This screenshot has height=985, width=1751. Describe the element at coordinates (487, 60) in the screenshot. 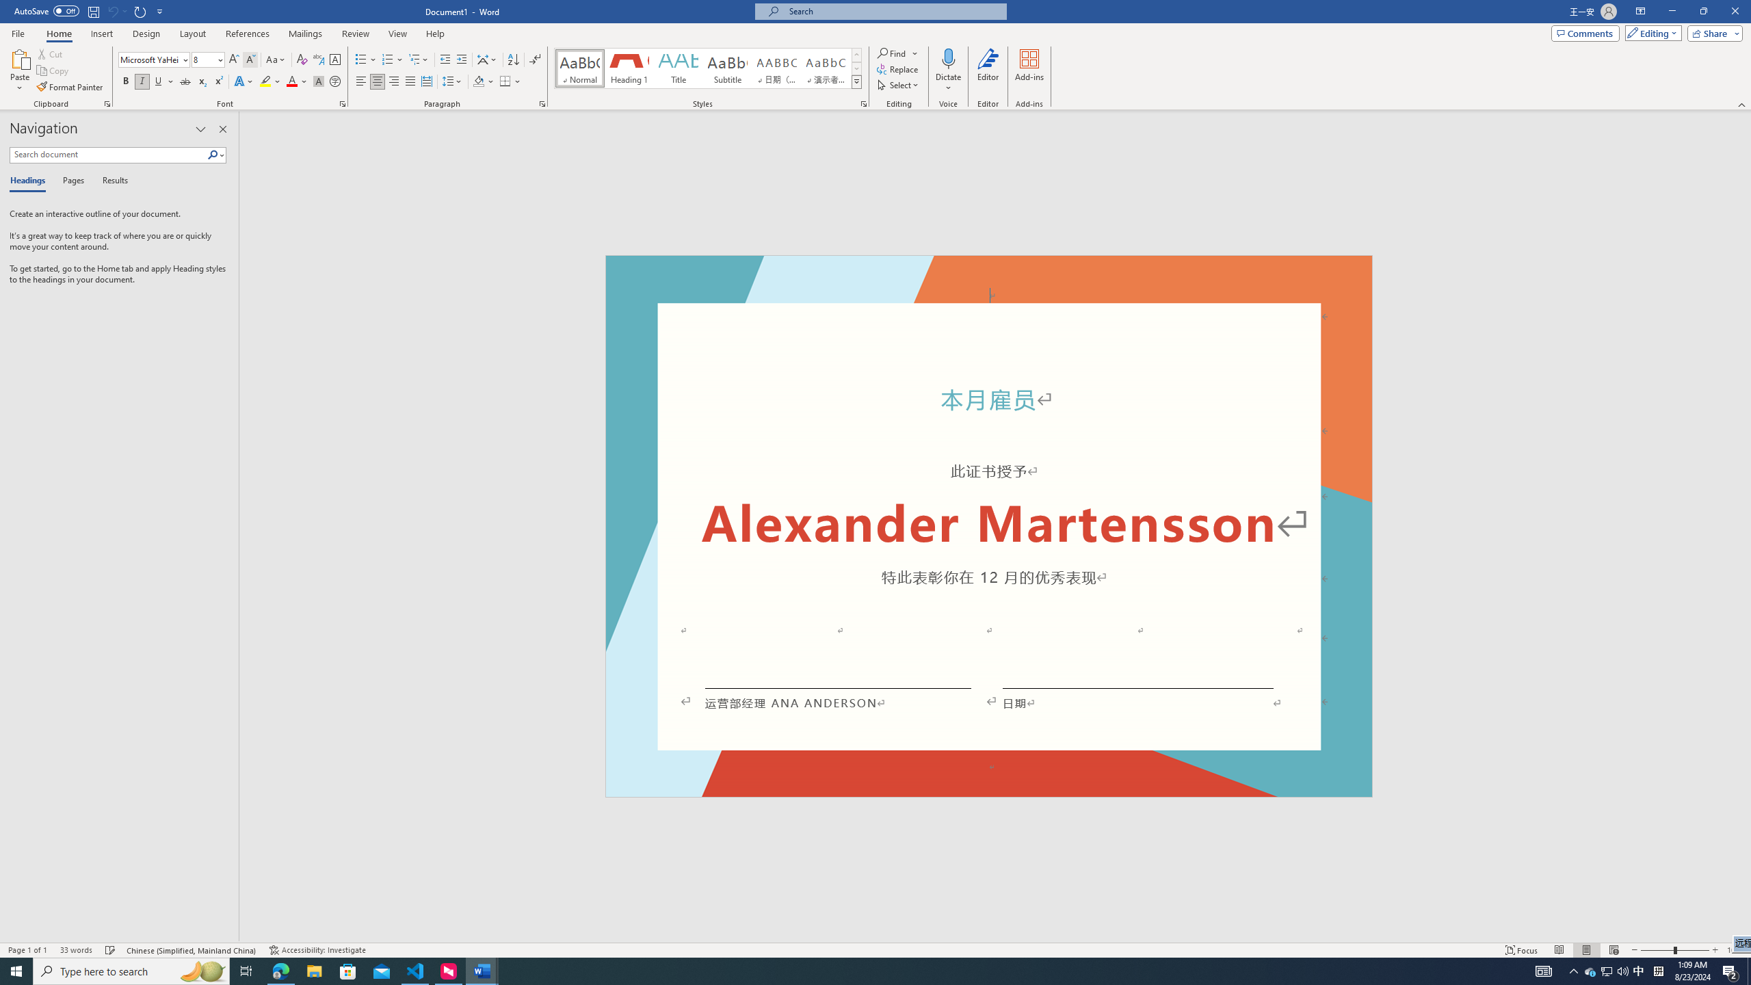

I see `Asian Layout` at that location.